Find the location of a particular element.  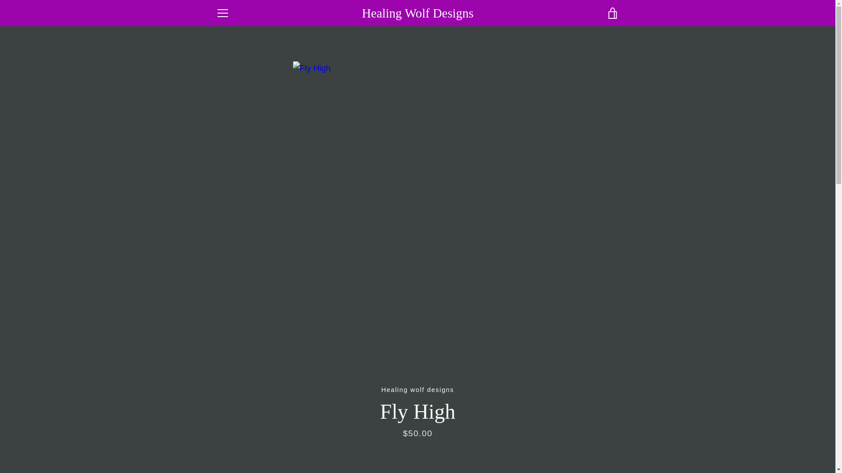

Shop Pay is located at coordinates (571, 449).